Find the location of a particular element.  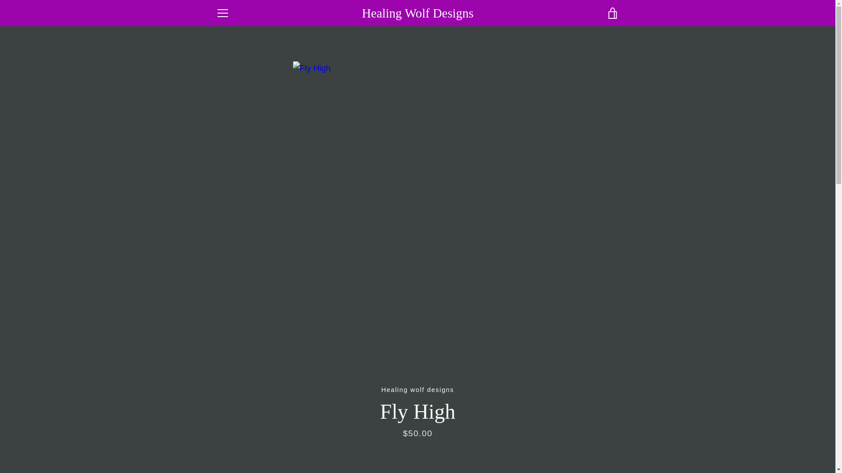

Shop Pay is located at coordinates (571, 449).